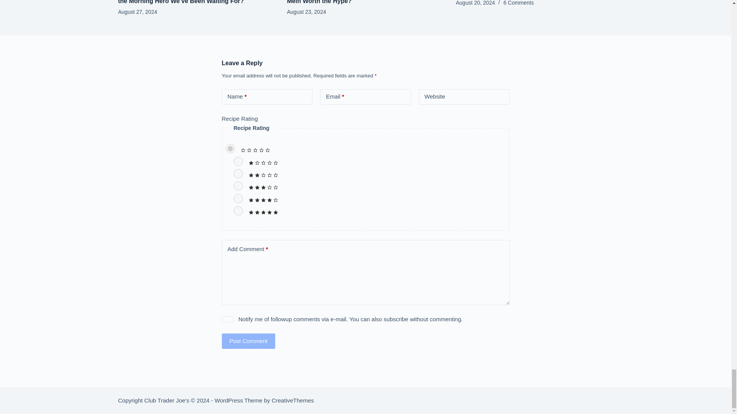  What do you see at coordinates (227, 319) in the screenshot?
I see `yes` at bounding box center [227, 319].